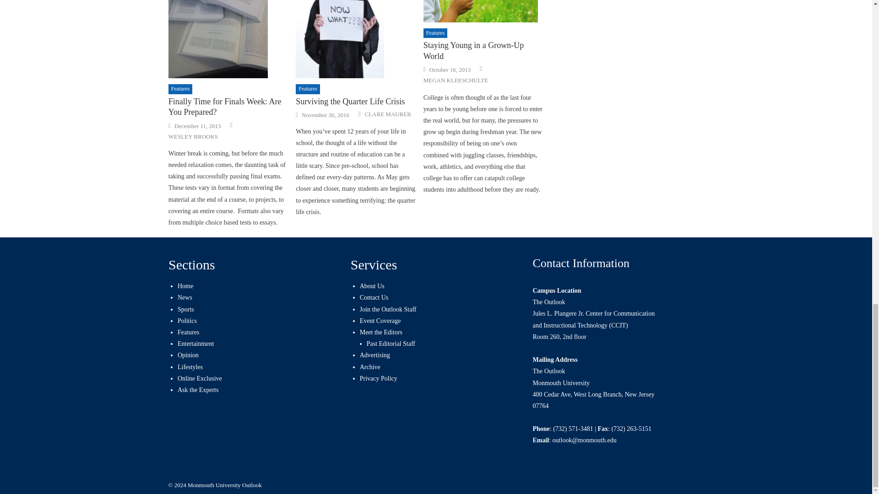  I want to click on November 30, 2016, so click(325, 115).